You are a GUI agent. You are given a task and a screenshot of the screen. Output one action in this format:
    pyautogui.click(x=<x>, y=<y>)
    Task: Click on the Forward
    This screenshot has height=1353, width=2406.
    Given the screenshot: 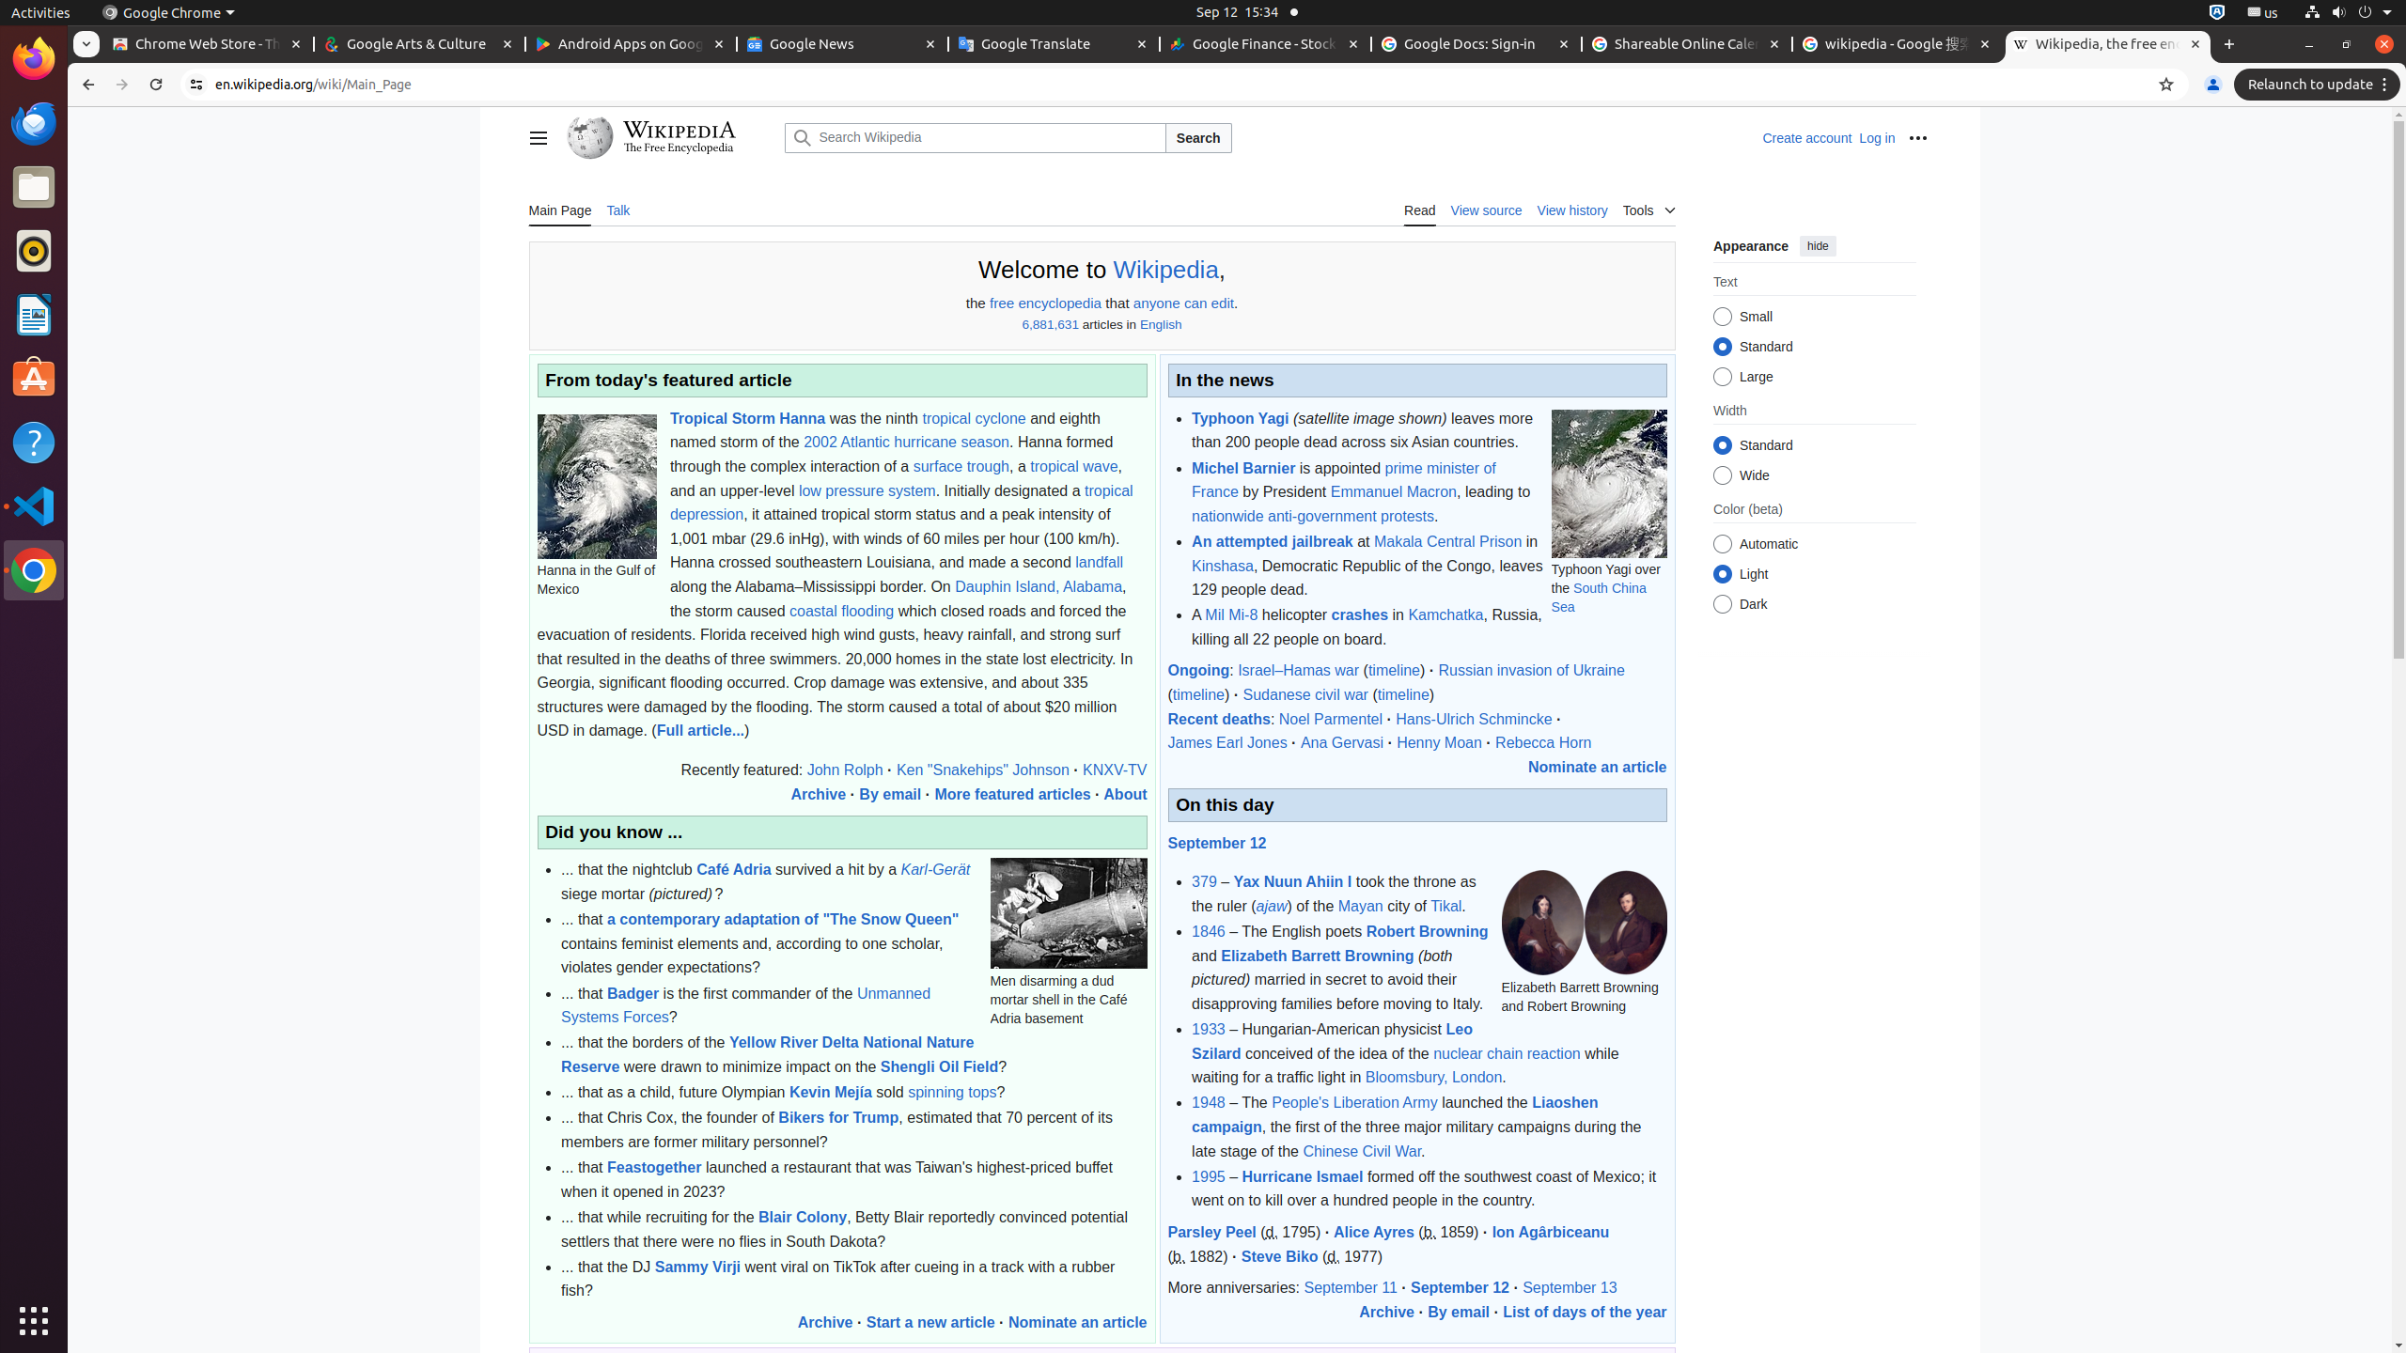 What is the action you would take?
    pyautogui.click(x=122, y=85)
    